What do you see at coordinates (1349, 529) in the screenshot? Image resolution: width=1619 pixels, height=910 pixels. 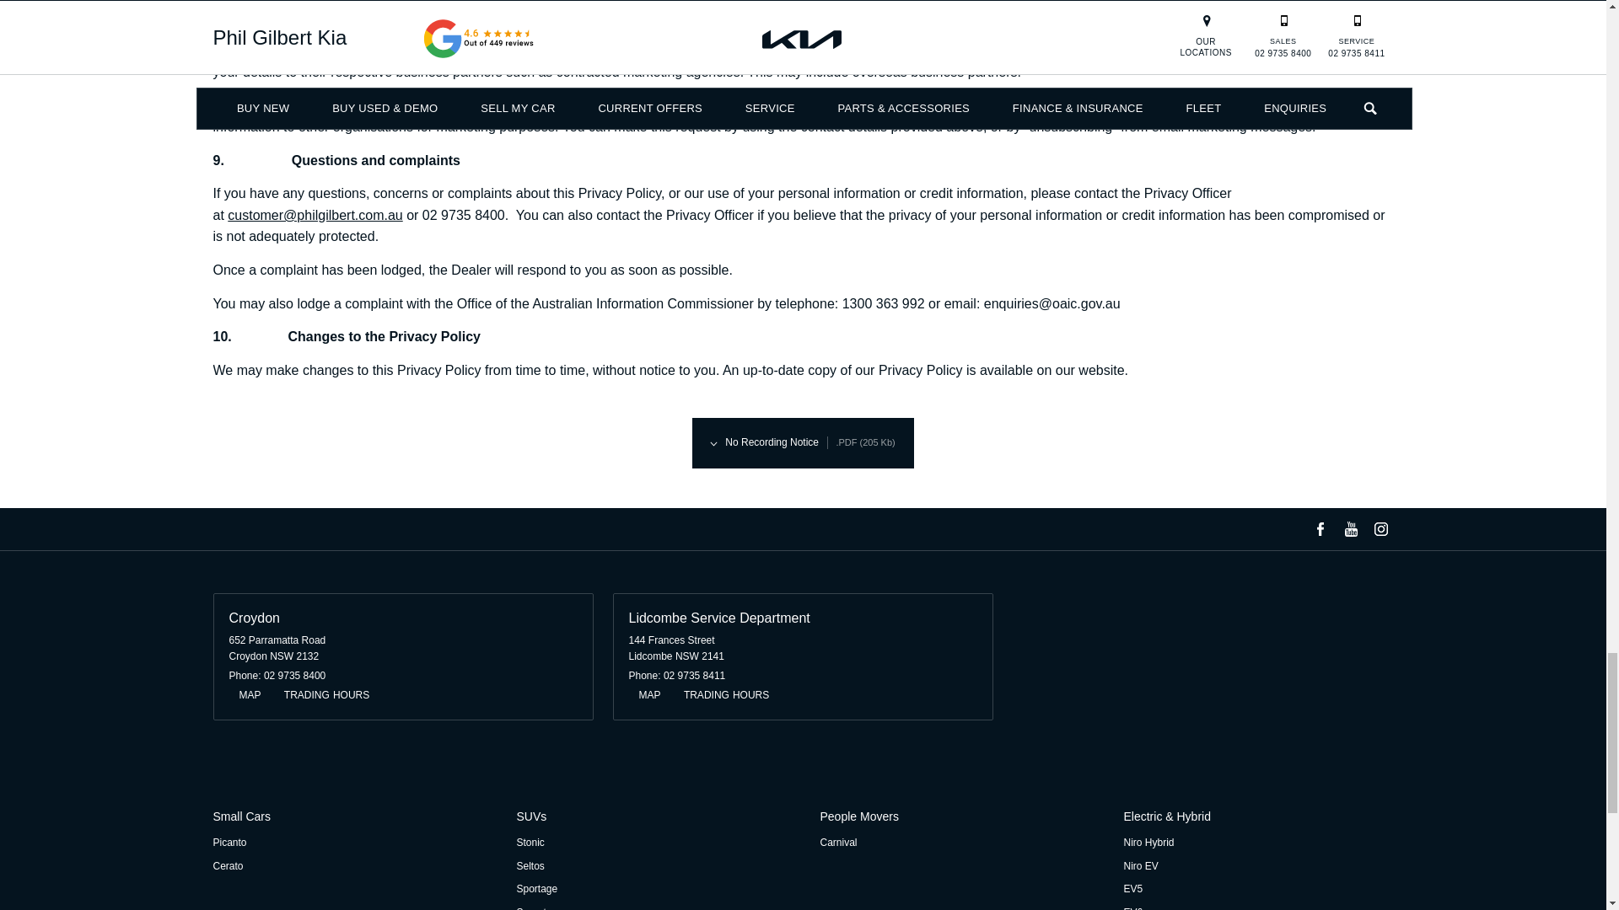 I see `Visit our YouTube Channel` at bounding box center [1349, 529].